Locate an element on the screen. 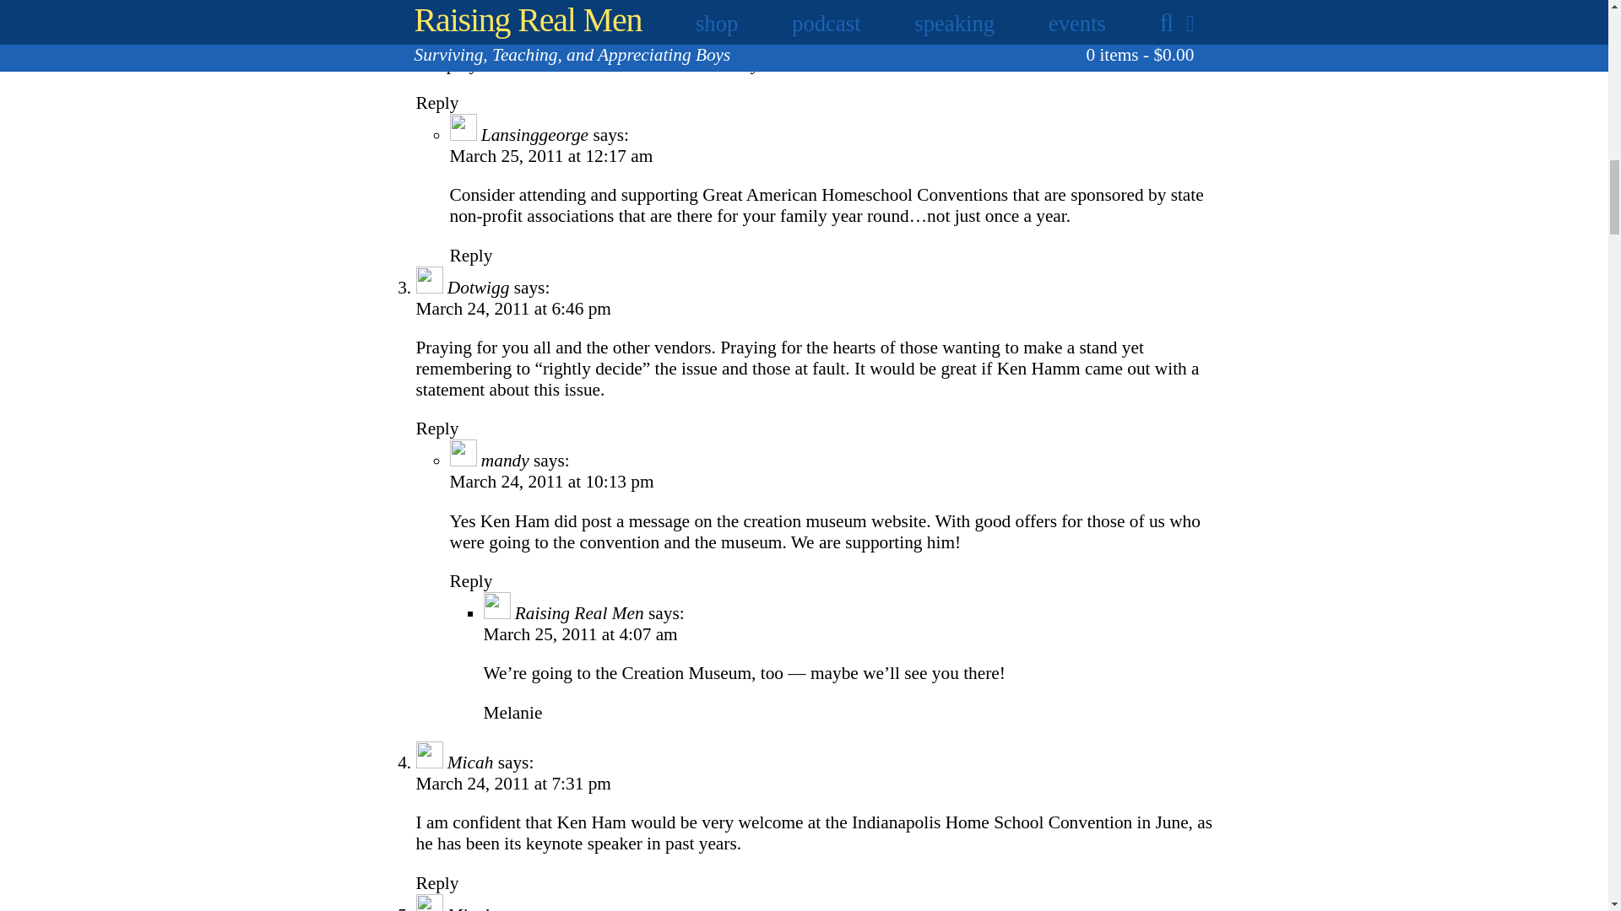 The width and height of the screenshot is (1621, 911). Reply is located at coordinates (470, 255).